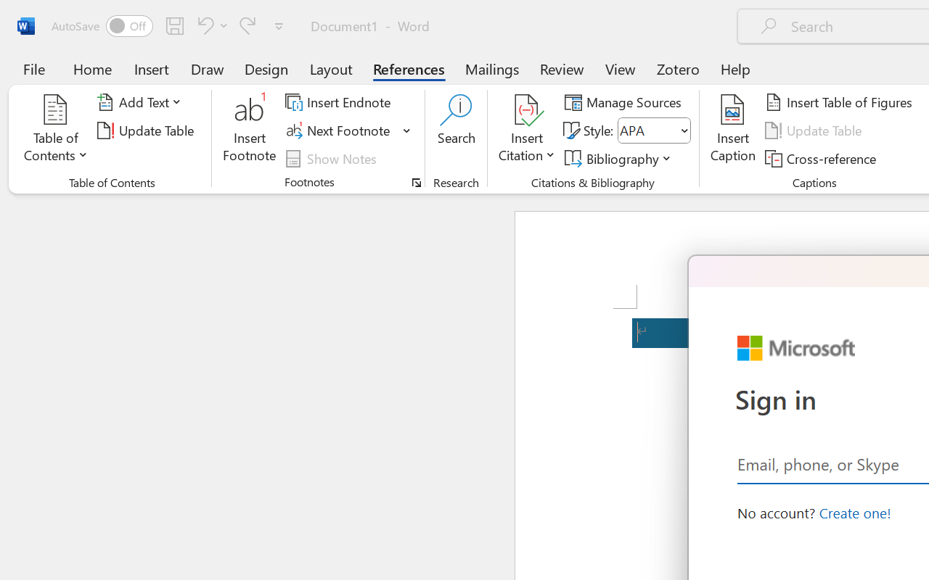  What do you see at coordinates (56, 130) in the screenshot?
I see `Table of Contents` at bounding box center [56, 130].